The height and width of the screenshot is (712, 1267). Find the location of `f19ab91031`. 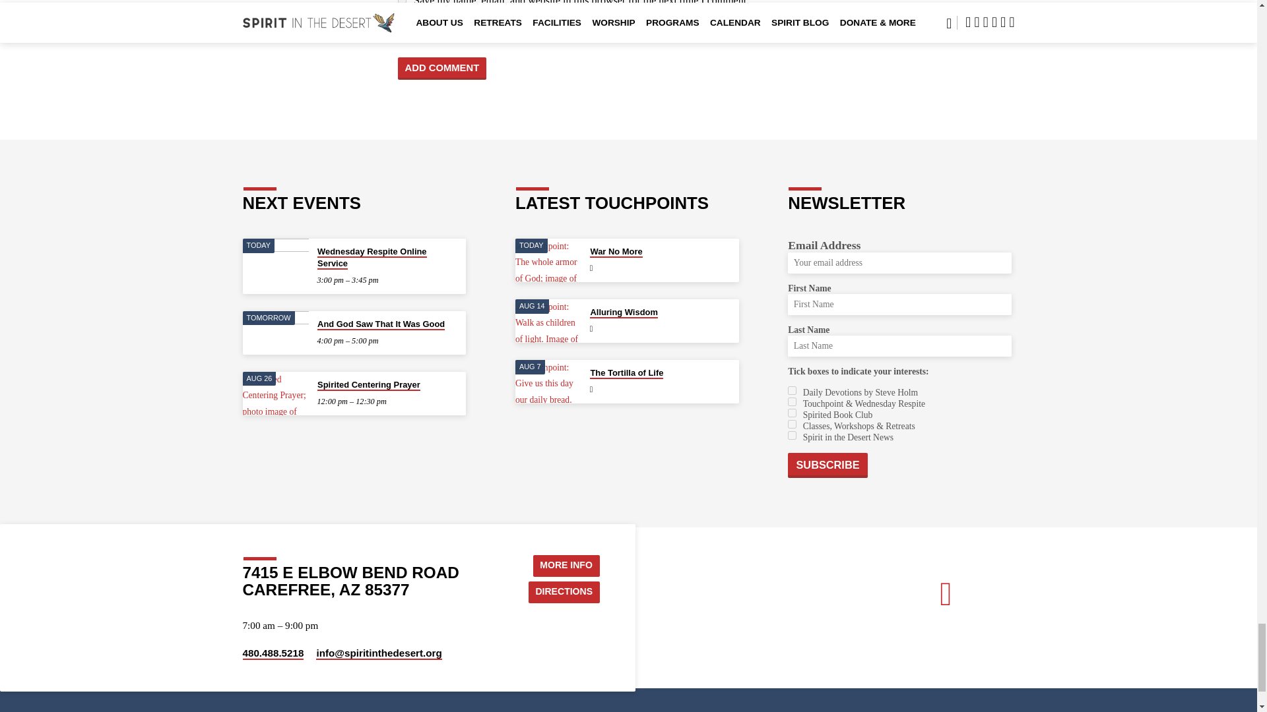

f19ab91031 is located at coordinates (792, 390).